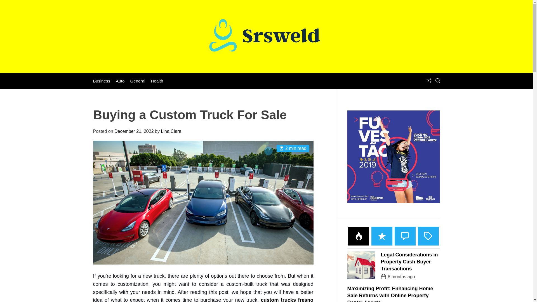  Describe the element at coordinates (171, 131) in the screenshot. I see `Lina Clara` at that location.